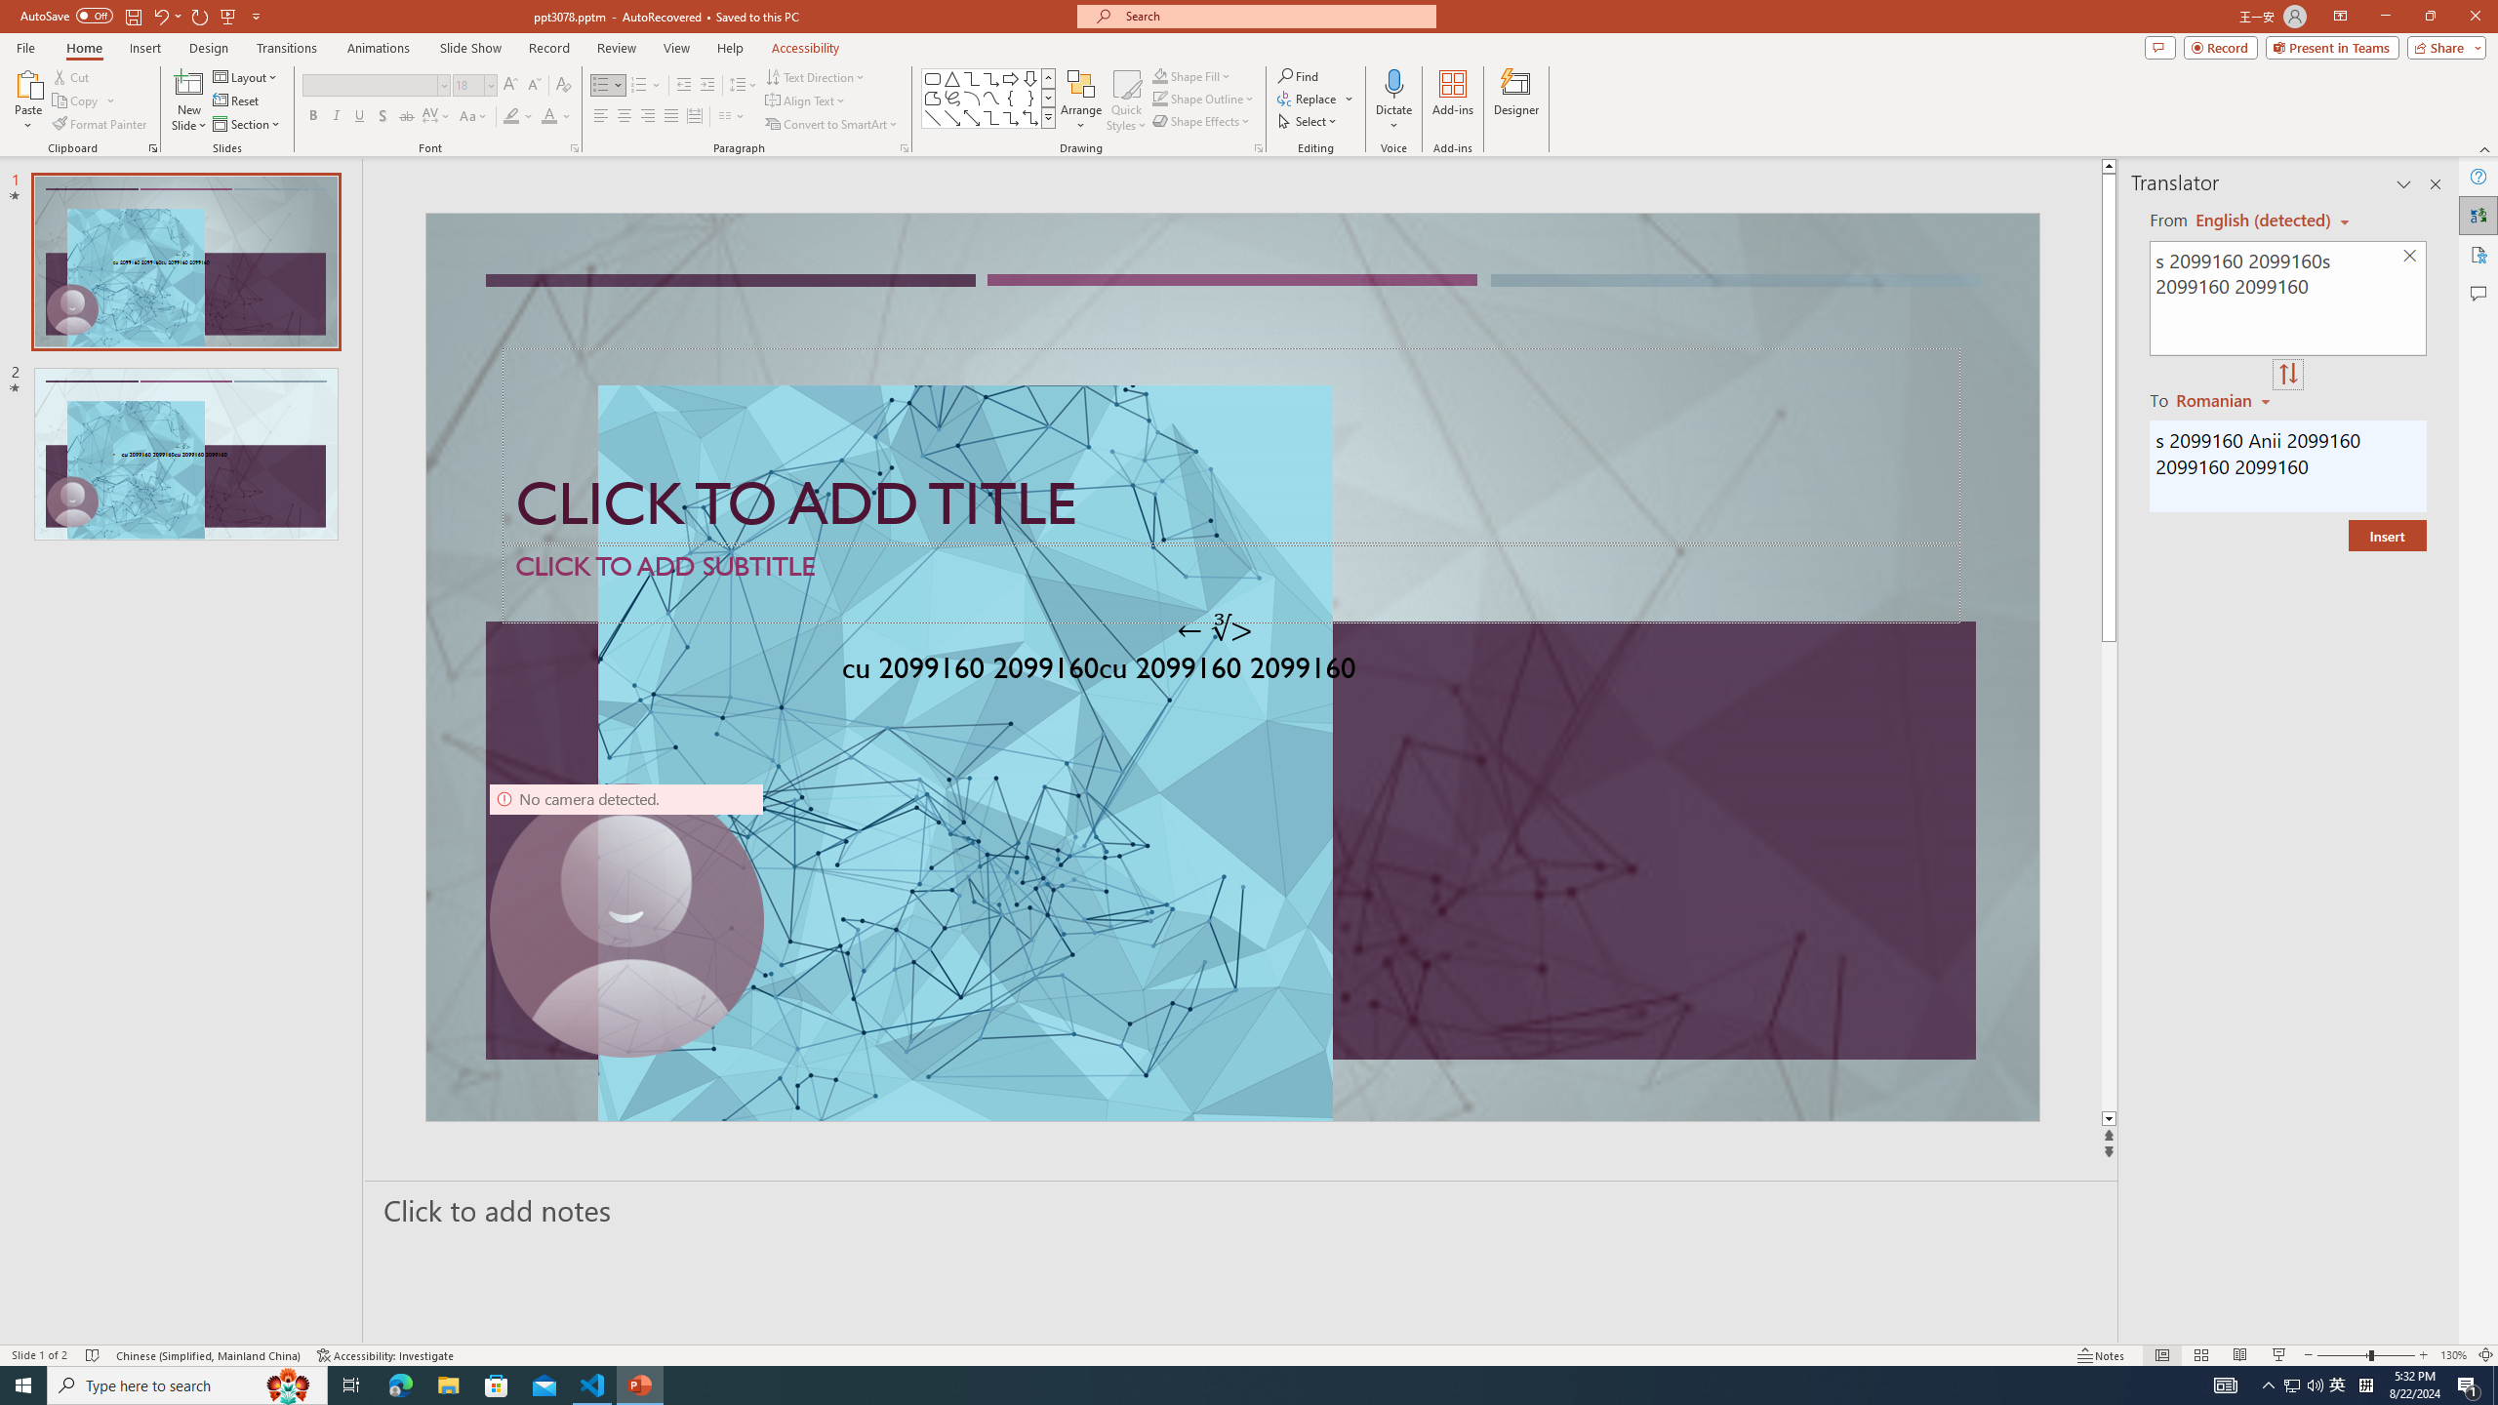 This screenshot has width=2498, height=1405. What do you see at coordinates (2453, 1355) in the screenshot?
I see `Zoom 130%` at bounding box center [2453, 1355].